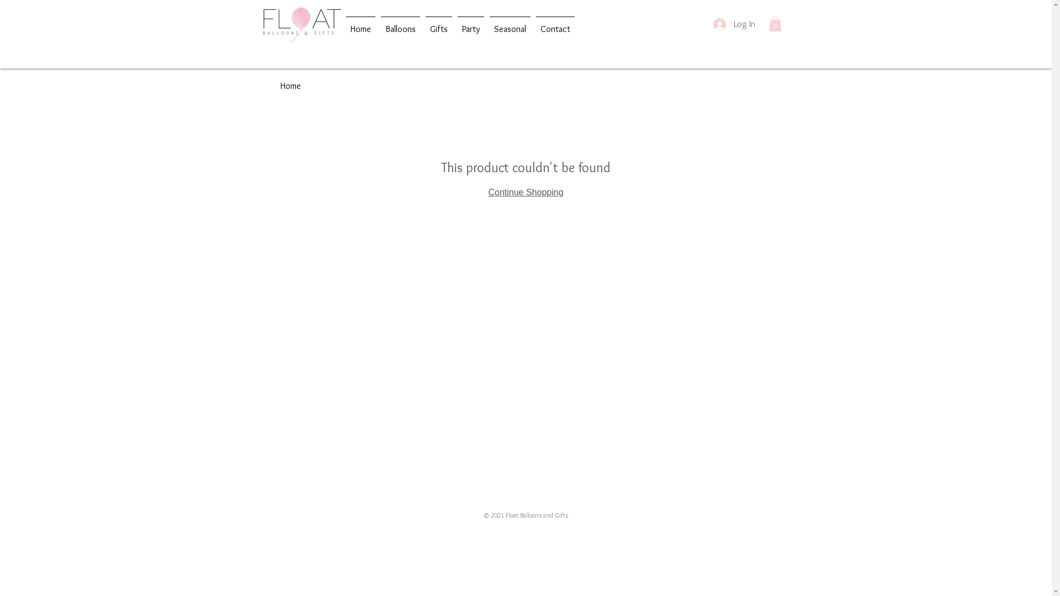  Describe the element at coordinates (526, 192) in the screenshot. I see `Continue Shopping` at that location.